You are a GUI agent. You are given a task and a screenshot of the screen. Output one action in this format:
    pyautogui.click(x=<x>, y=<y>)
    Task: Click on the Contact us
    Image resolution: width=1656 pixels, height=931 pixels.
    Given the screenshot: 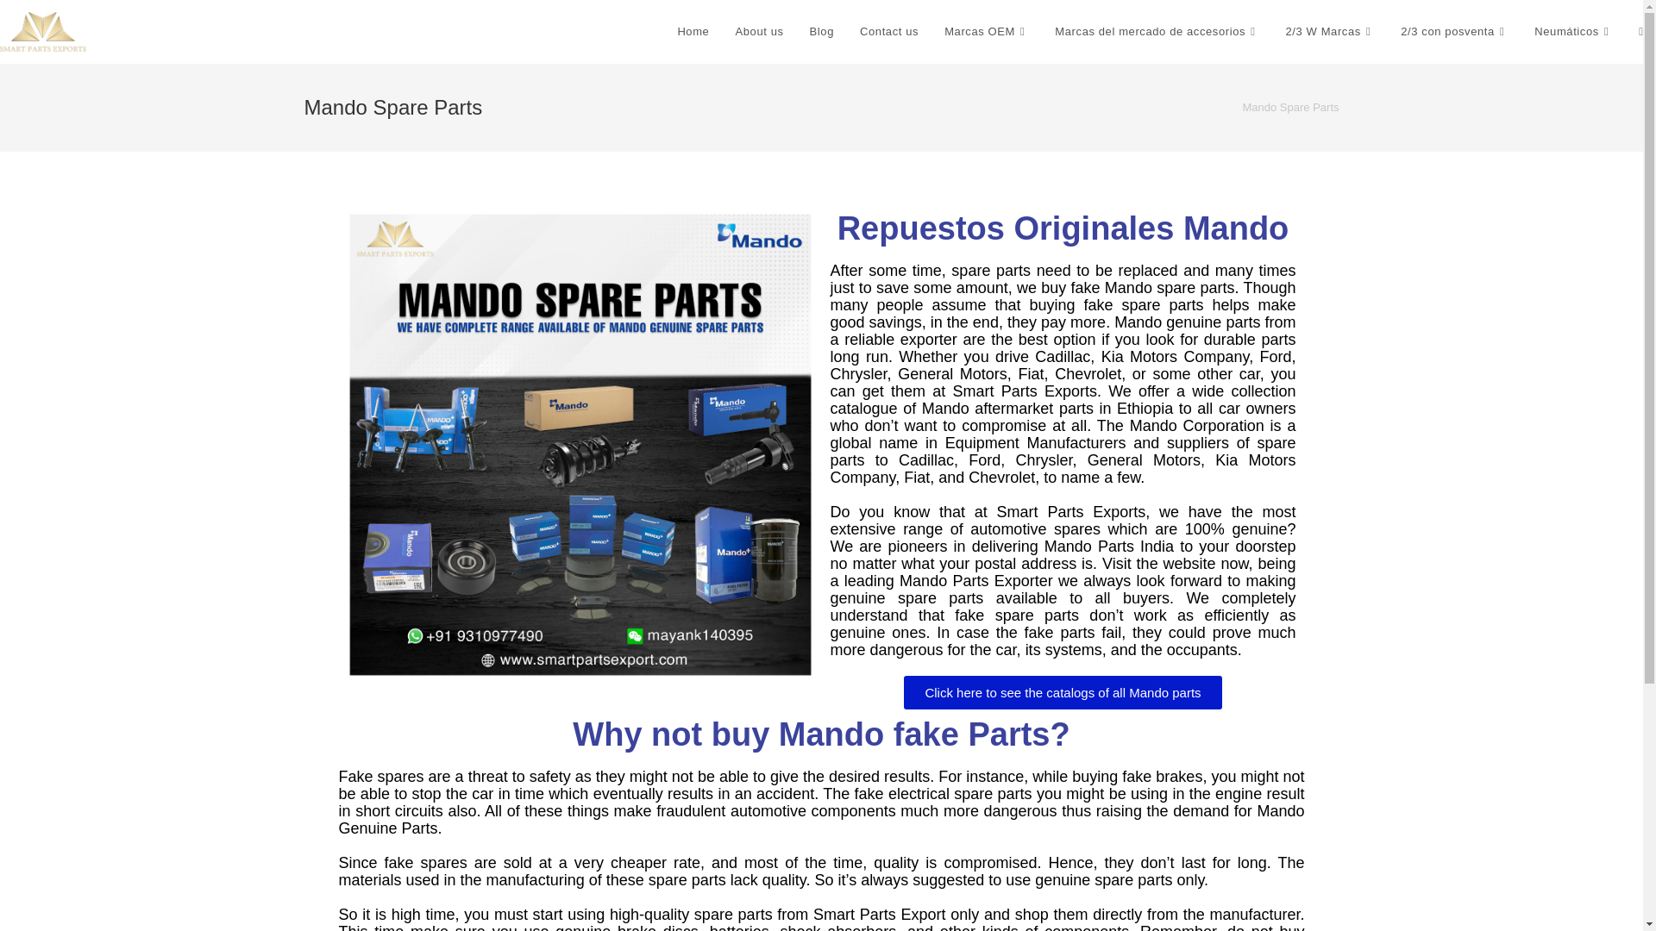 What is the action you would take?
    pyautogui.click(x=888, y=32)
    